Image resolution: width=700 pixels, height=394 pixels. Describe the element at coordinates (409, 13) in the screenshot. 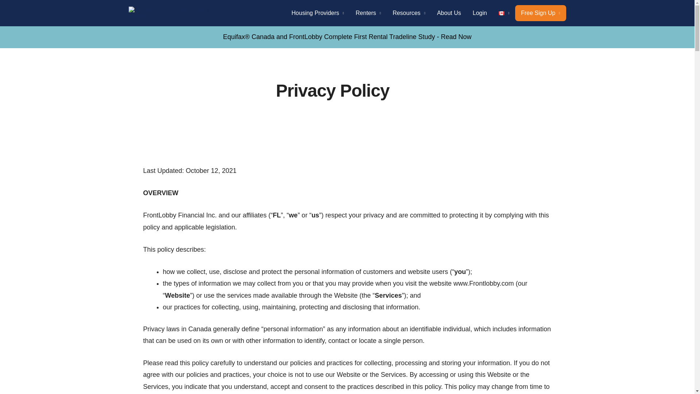

I see `Resources` at that location.